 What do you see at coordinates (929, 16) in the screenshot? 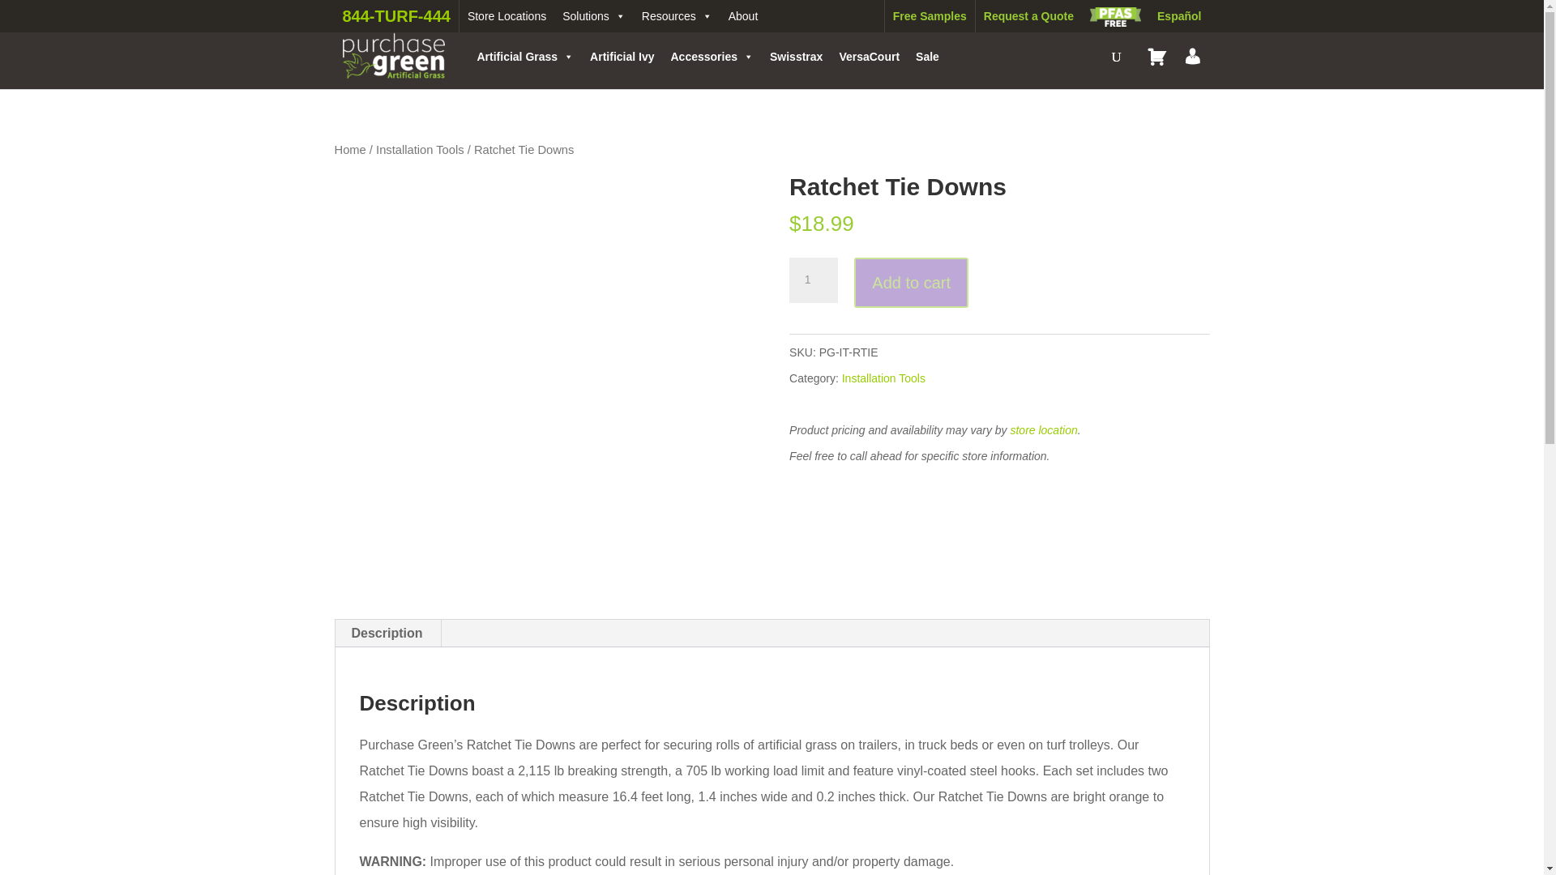
I see `Free Samples` at bounding box center [929, 16].